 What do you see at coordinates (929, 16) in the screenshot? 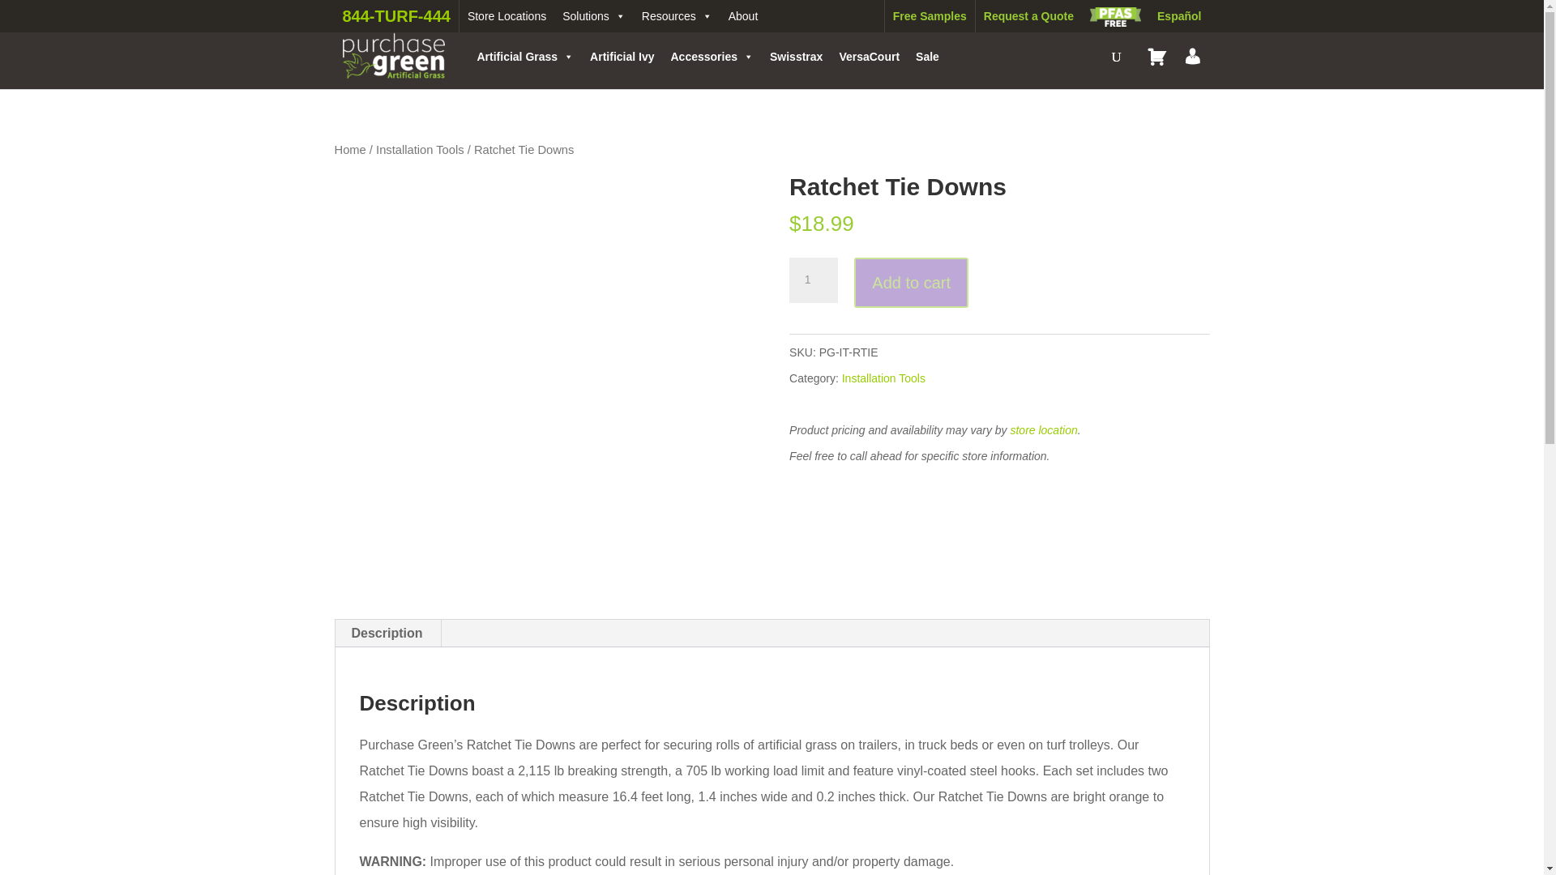
I see `Free Samples` at bounding box center [929, 16].